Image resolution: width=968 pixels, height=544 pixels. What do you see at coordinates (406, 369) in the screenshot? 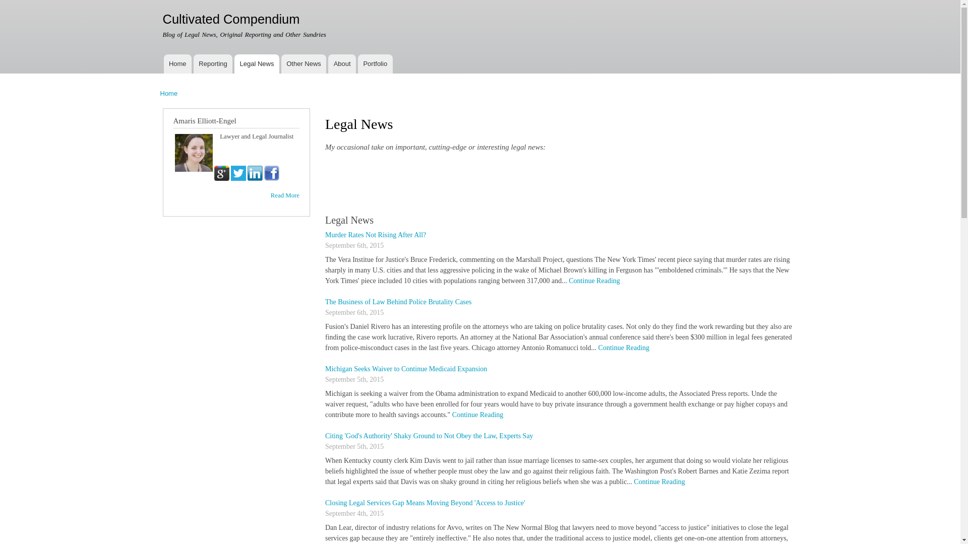
I see `Michigan Seeks Waiver to Continue Medicaid Expansion` at bounding box center [406, 369].